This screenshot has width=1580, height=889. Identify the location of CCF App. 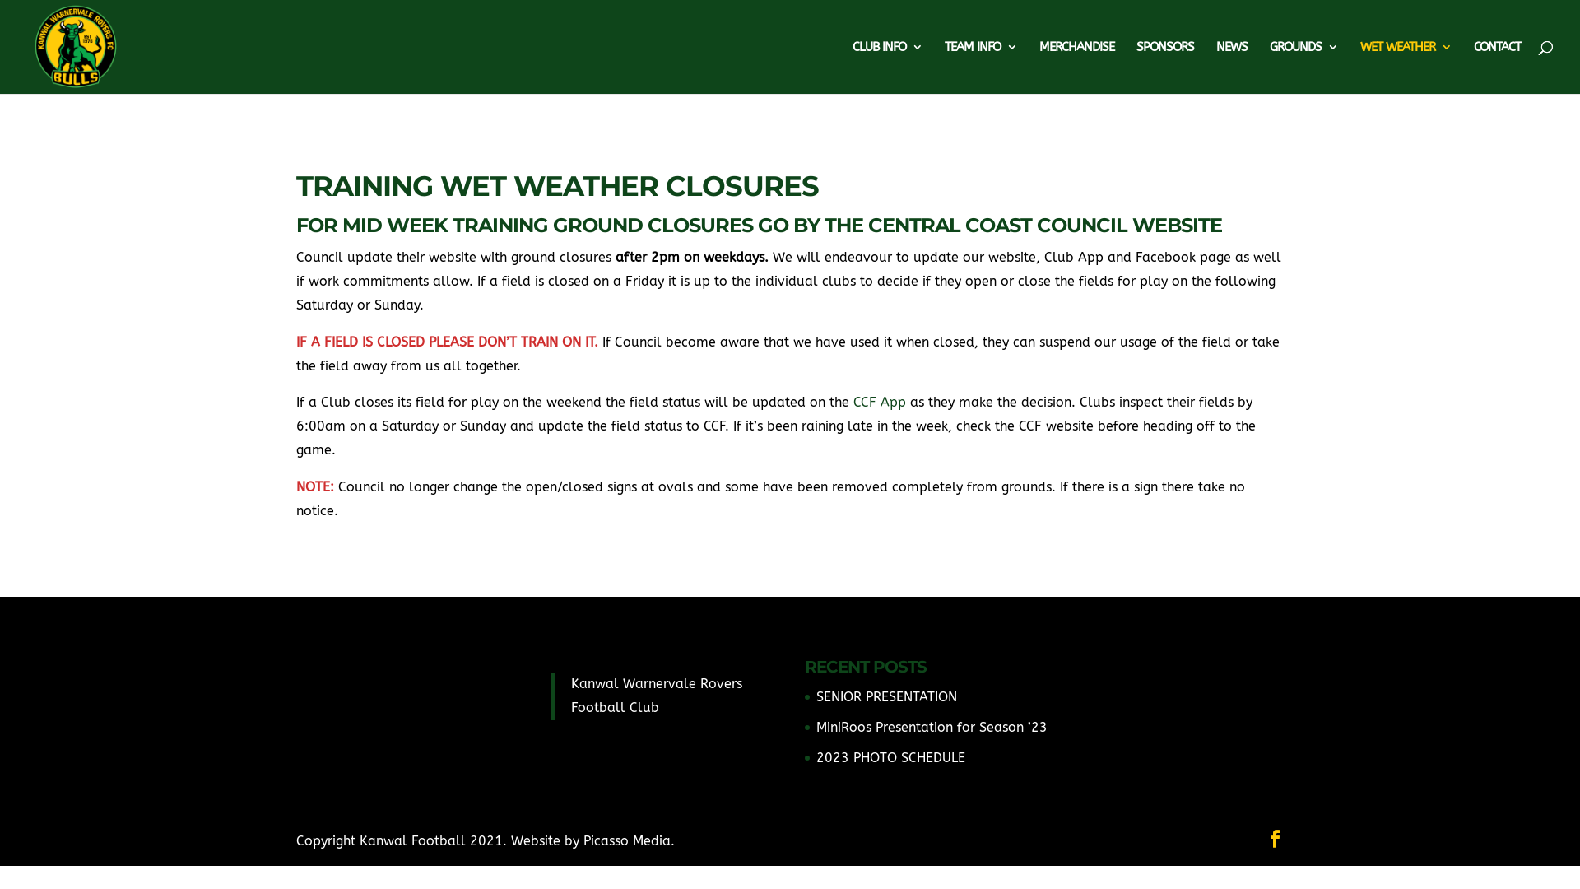
(880, 402).